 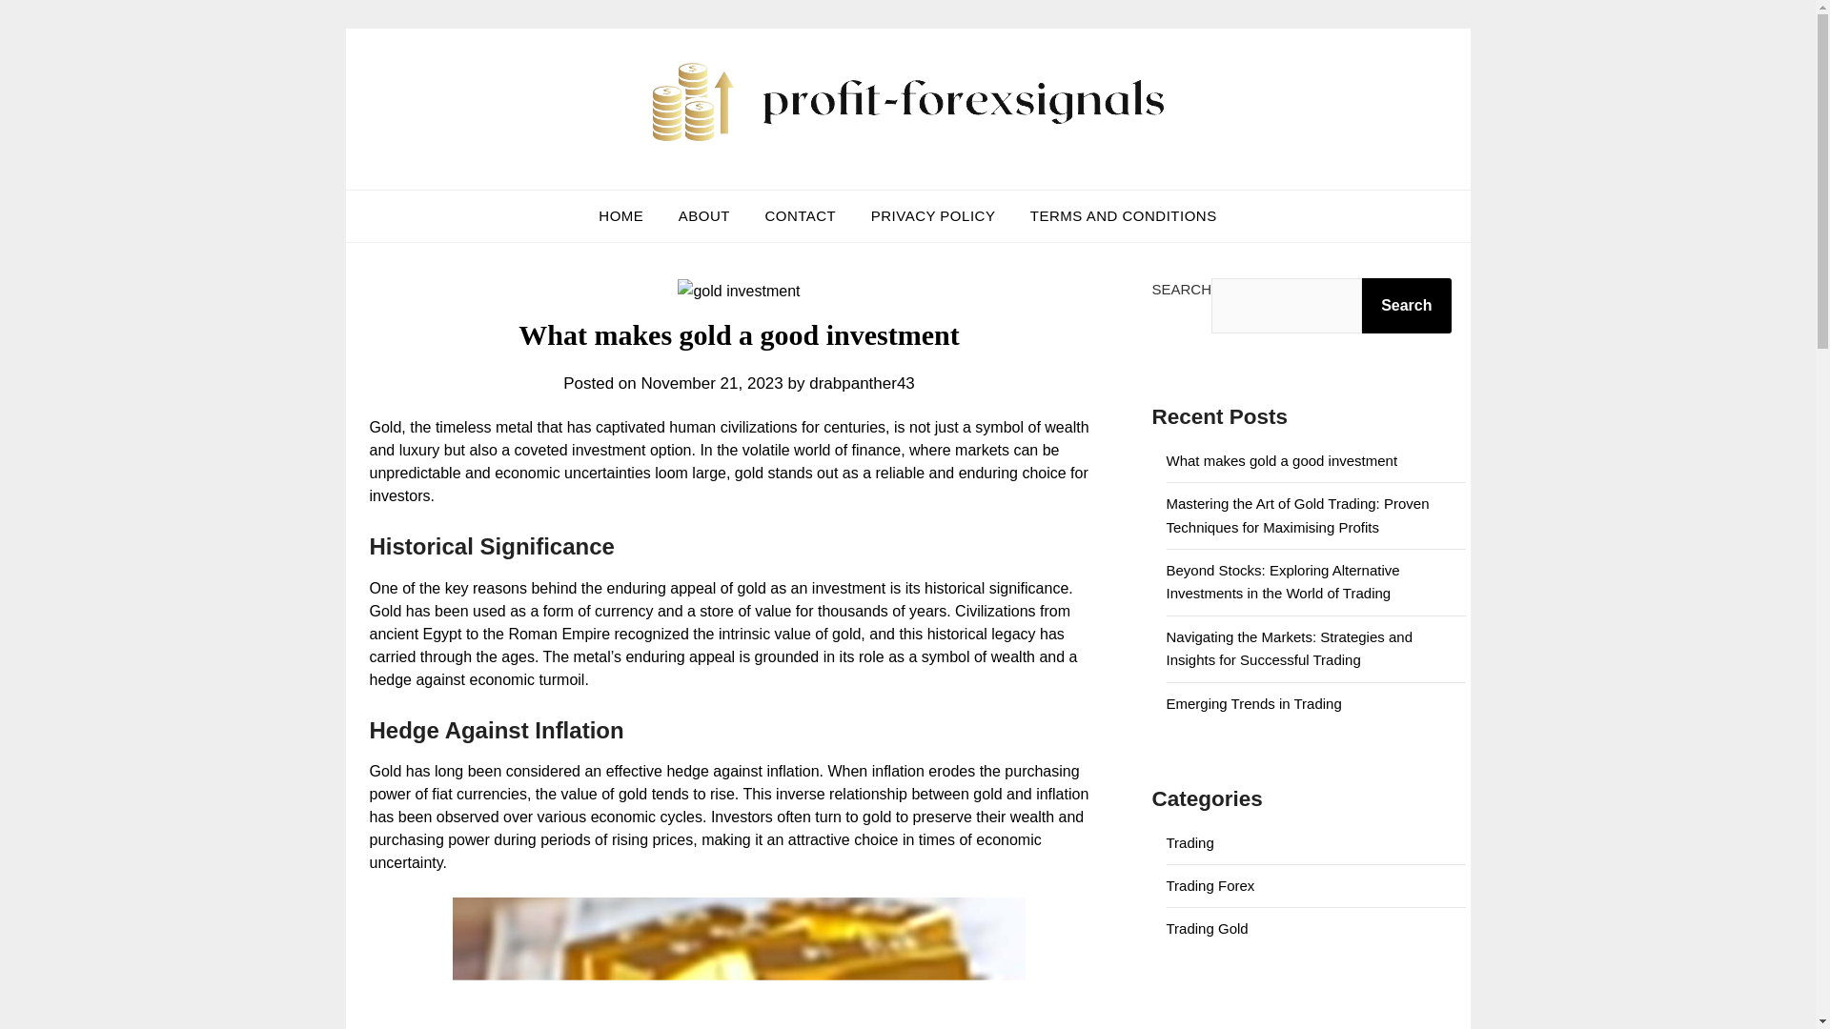 What do you see at coordinates (862, 383) in the screenshot?
I see `drabpanther43` at bounding box center [862, 383].